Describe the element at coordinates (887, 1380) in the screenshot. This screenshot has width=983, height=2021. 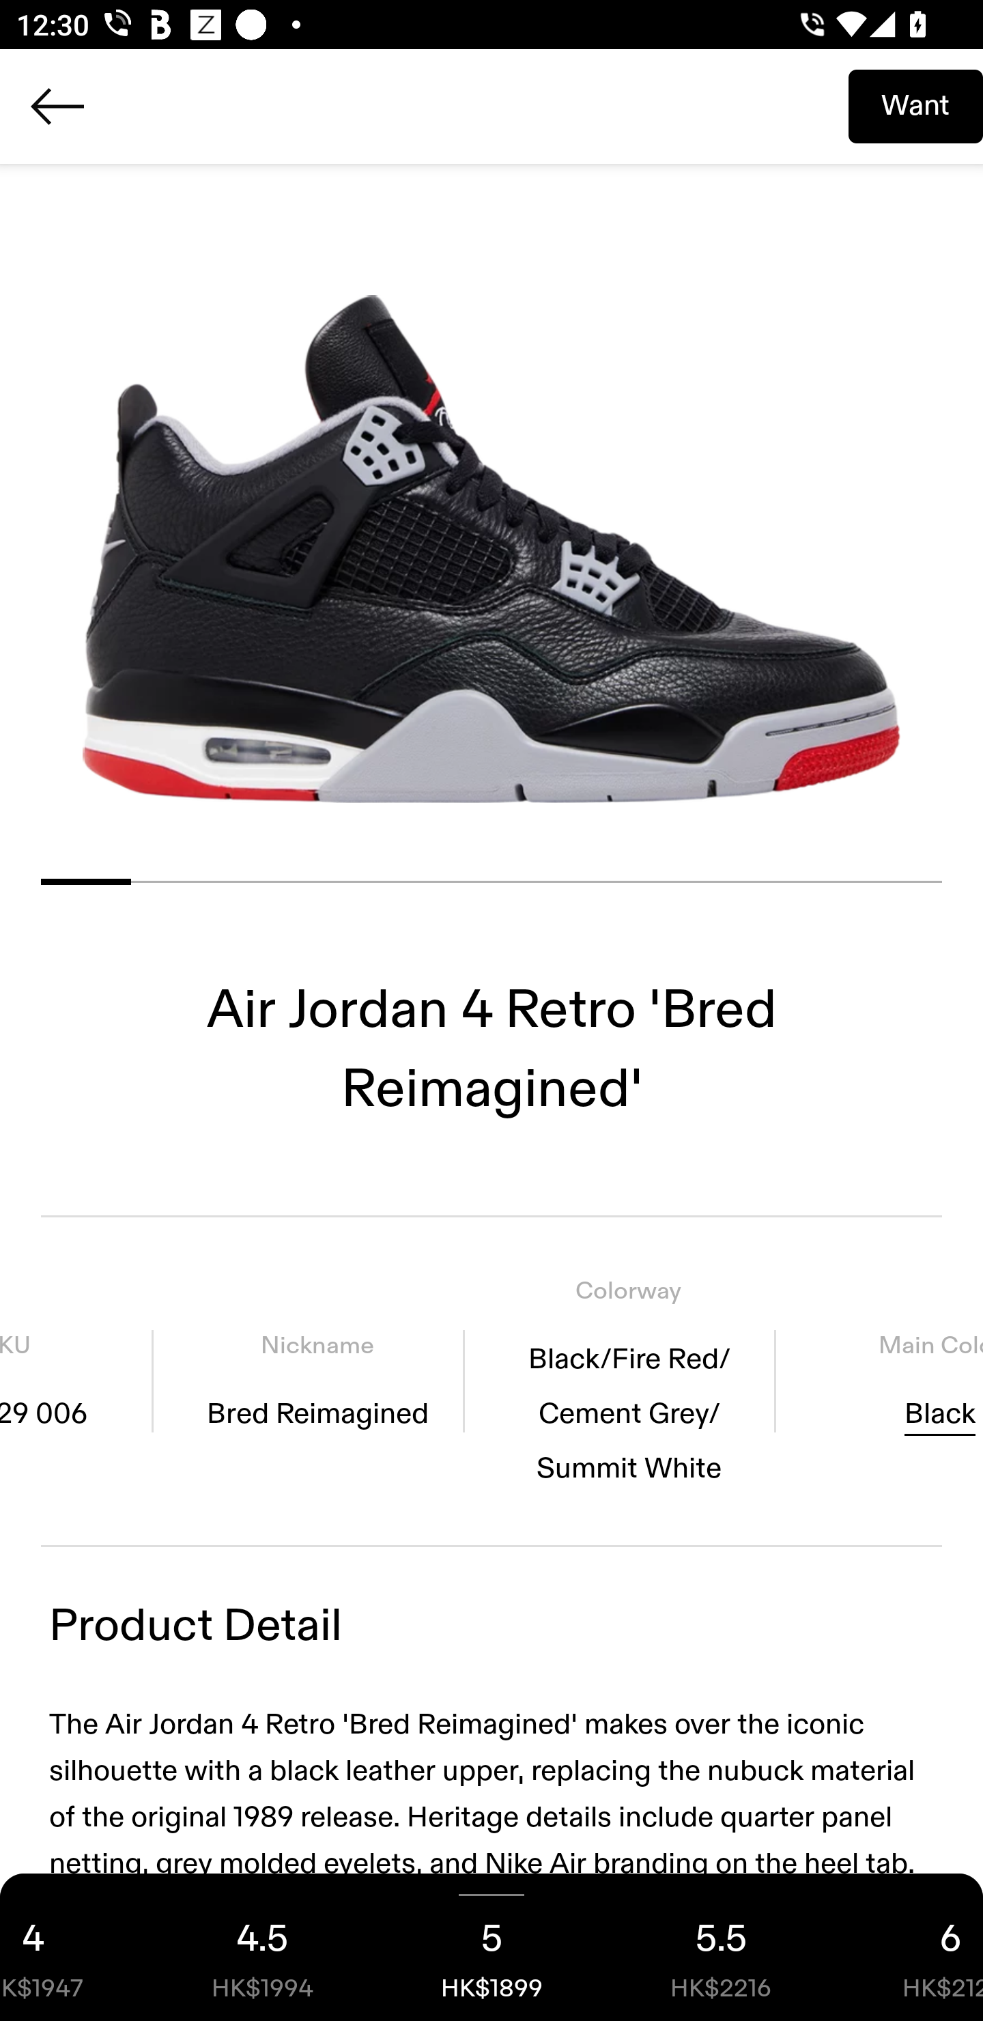
I see `Main Color Black` at that location.